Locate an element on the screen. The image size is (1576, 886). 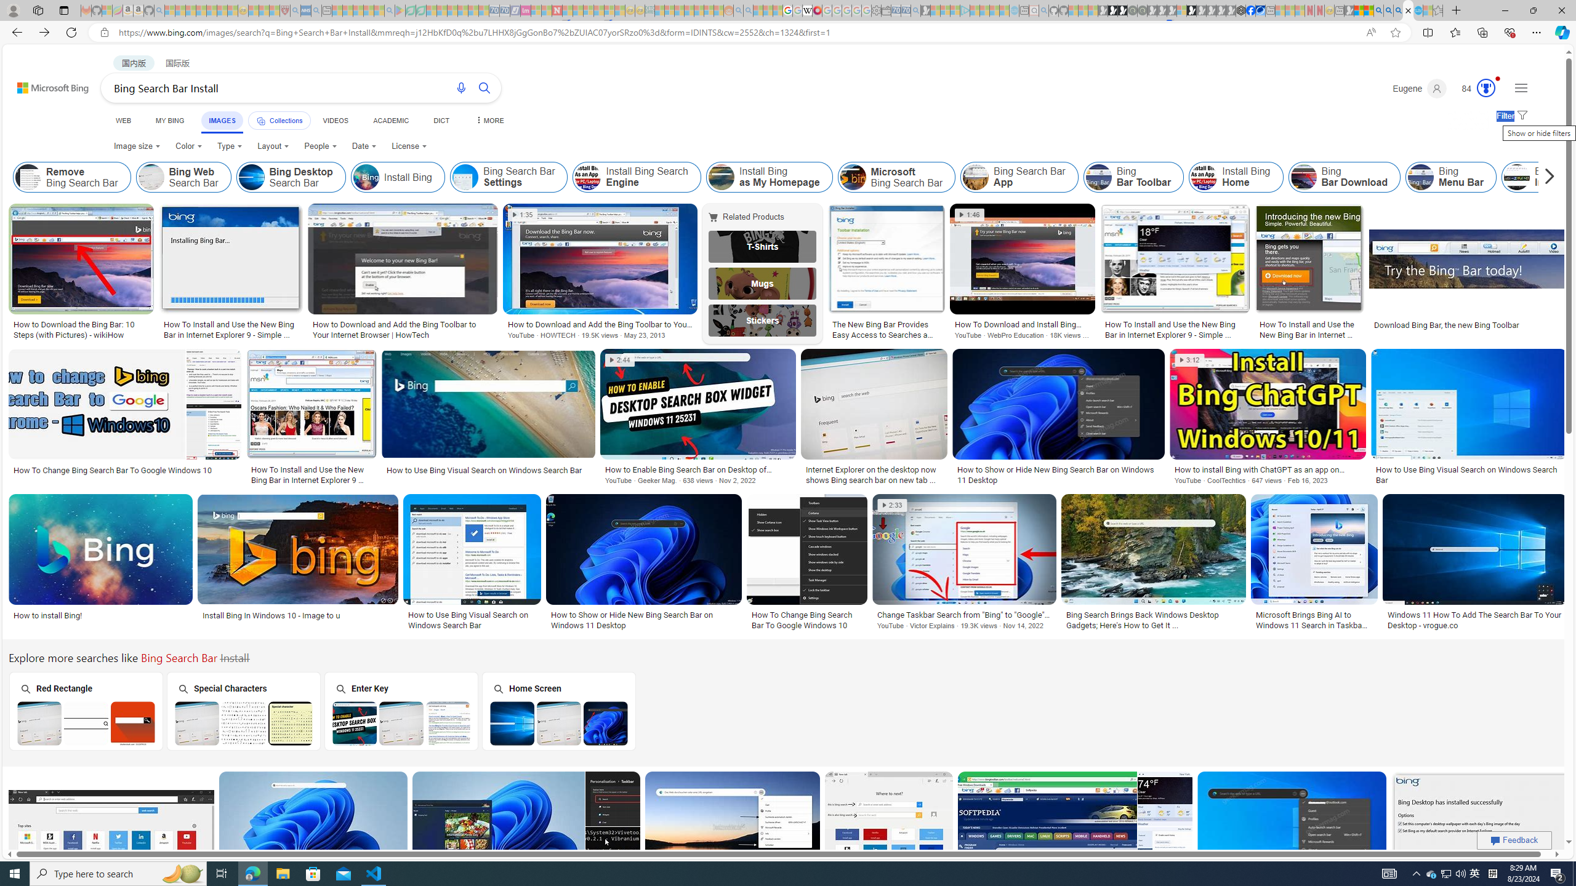
Bing Image Search Not Working is located at coordinates (1587, 177).